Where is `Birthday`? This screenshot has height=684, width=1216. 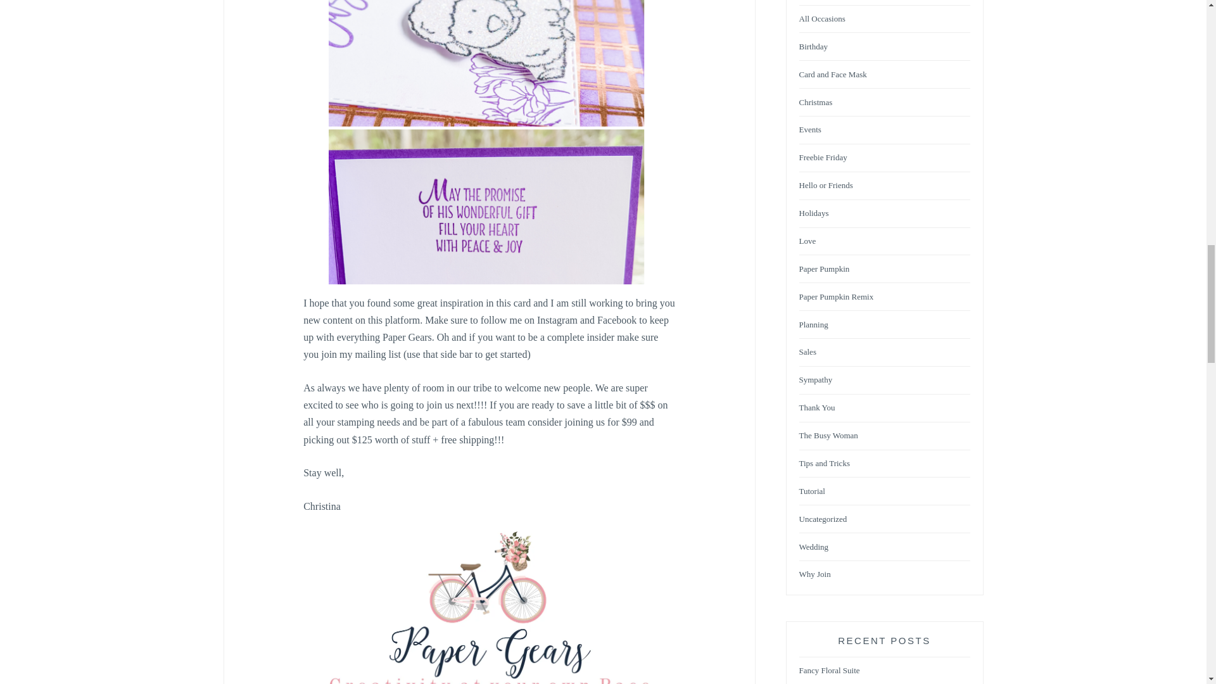
Birthday is located at coordinates (813, 47).